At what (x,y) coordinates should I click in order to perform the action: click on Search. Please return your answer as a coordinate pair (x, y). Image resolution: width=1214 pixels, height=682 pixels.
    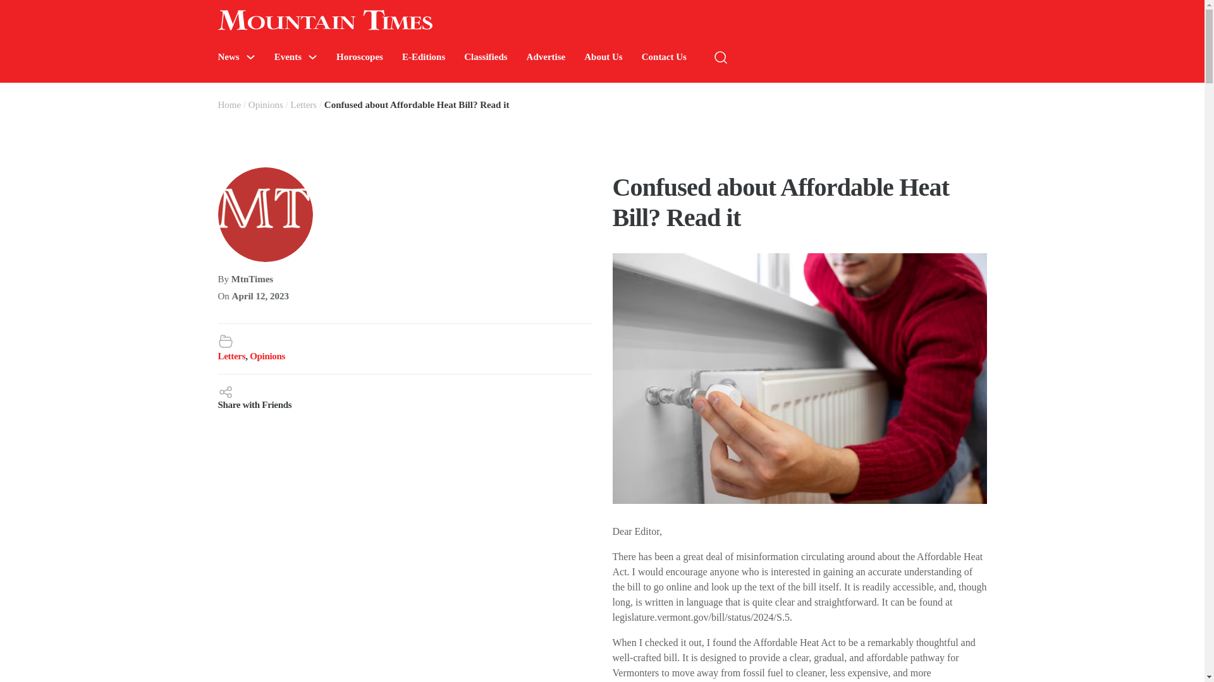
    Looking at the image, I should click on (1062, 95).